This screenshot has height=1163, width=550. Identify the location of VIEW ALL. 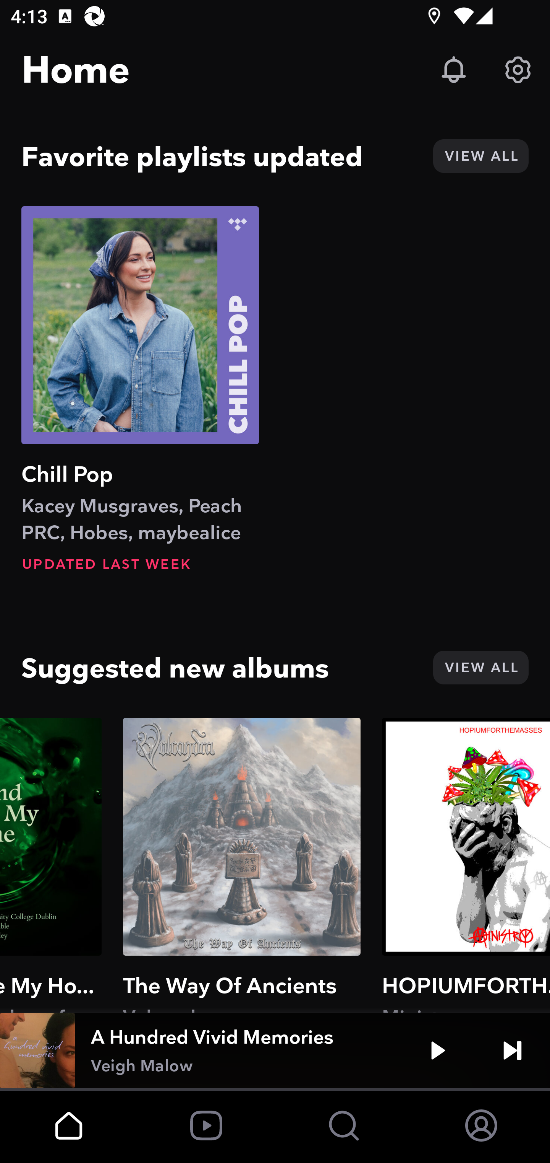
(480, 667).